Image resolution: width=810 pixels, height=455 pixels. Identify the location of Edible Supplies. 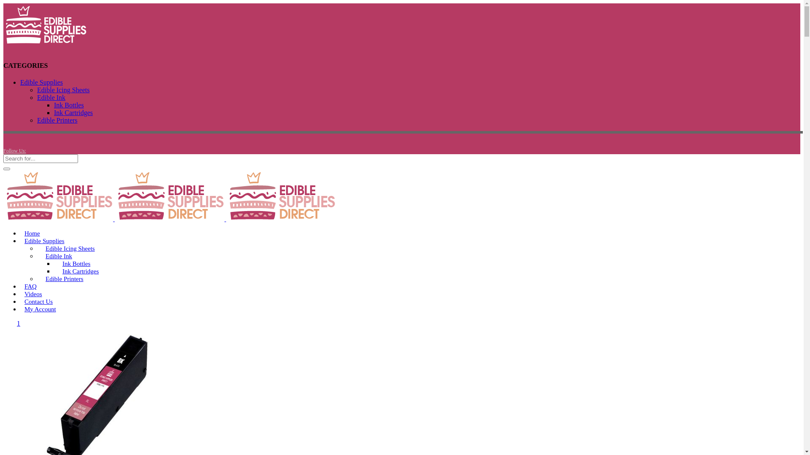
(45, 241).